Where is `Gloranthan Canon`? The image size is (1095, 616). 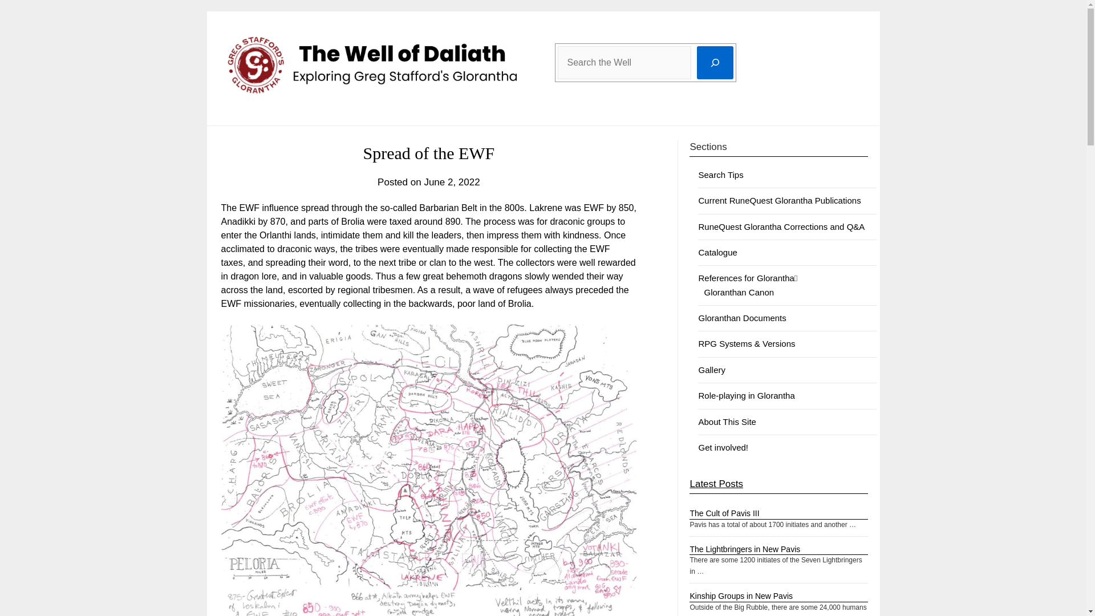
Gloranthan Canon is located at coordinates (739, 292).